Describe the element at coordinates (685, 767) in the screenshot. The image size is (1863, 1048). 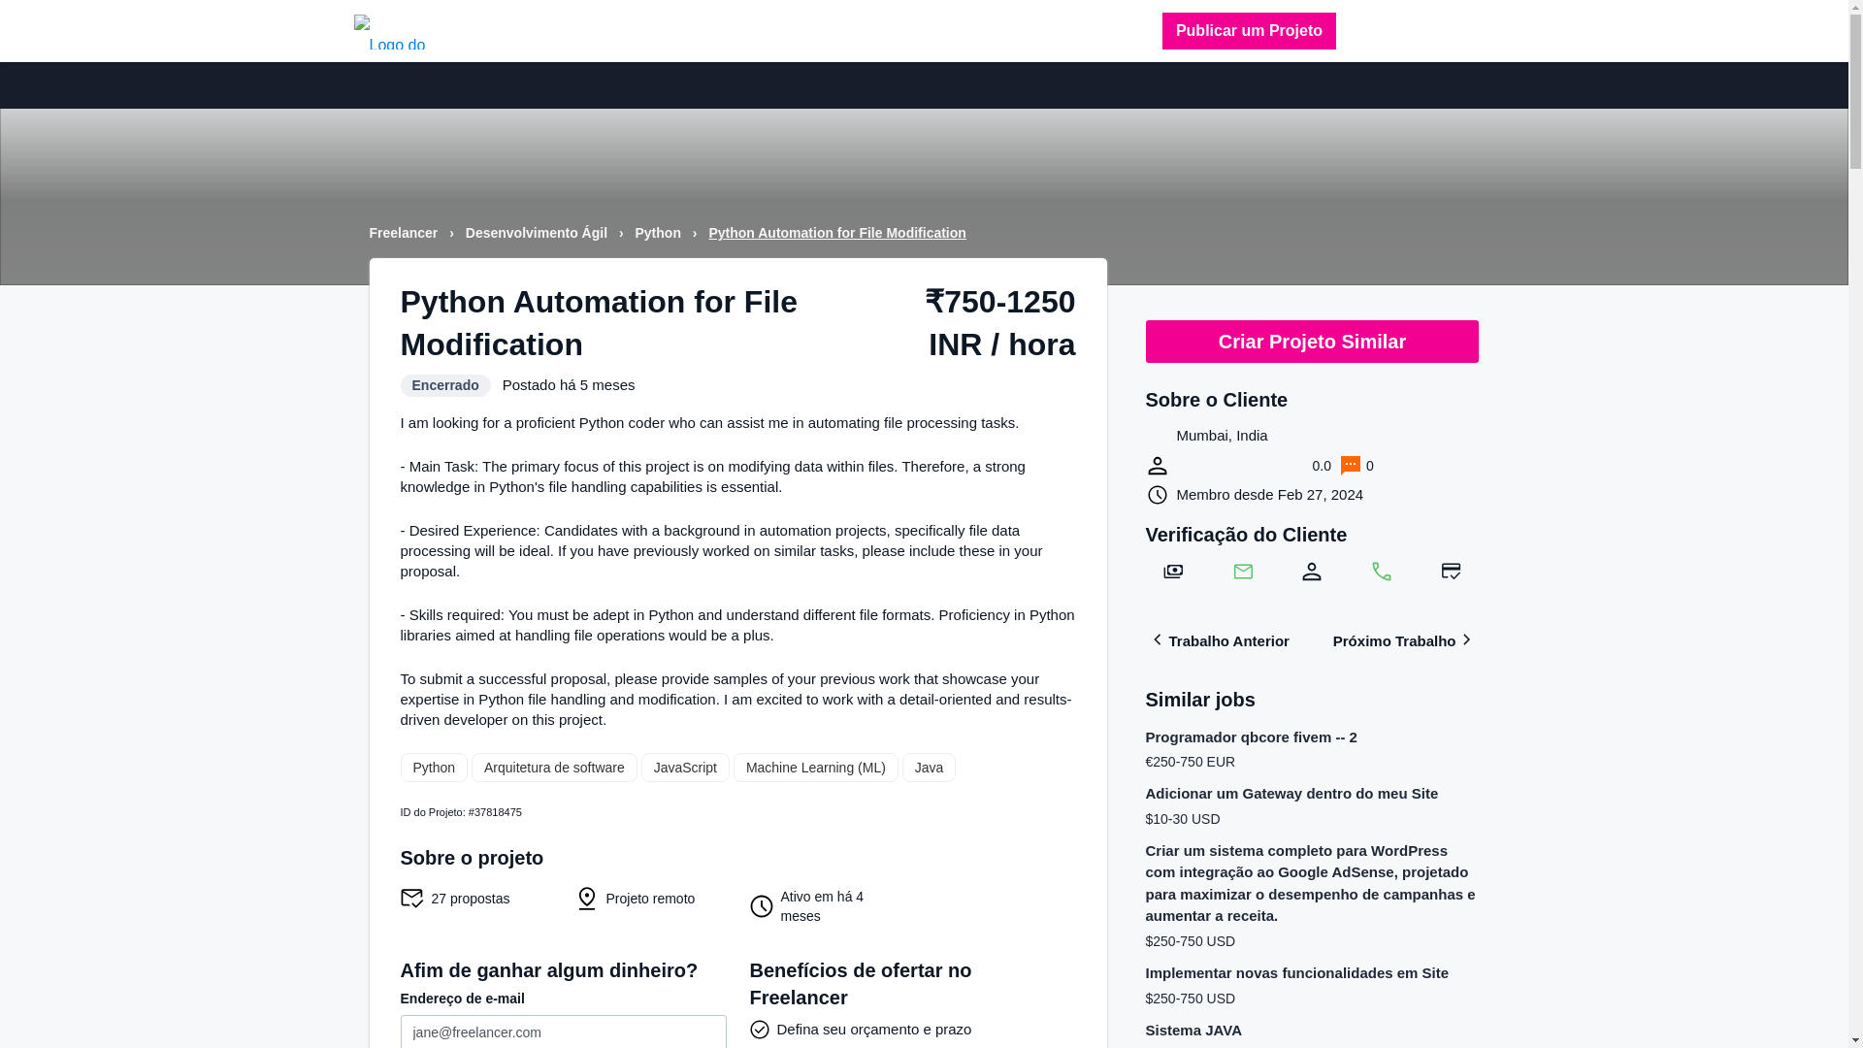
I see `JavaScript` at that location.